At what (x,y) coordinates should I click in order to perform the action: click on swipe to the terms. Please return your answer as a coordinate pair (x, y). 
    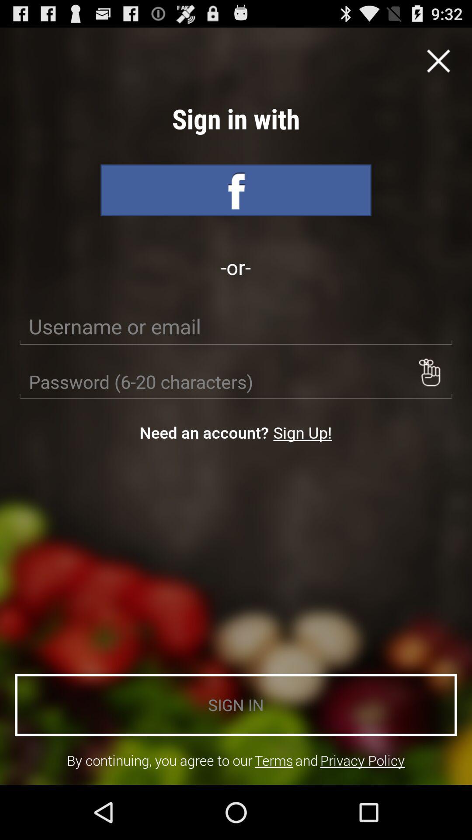
    Looking at the image, I should click on (274, 760).